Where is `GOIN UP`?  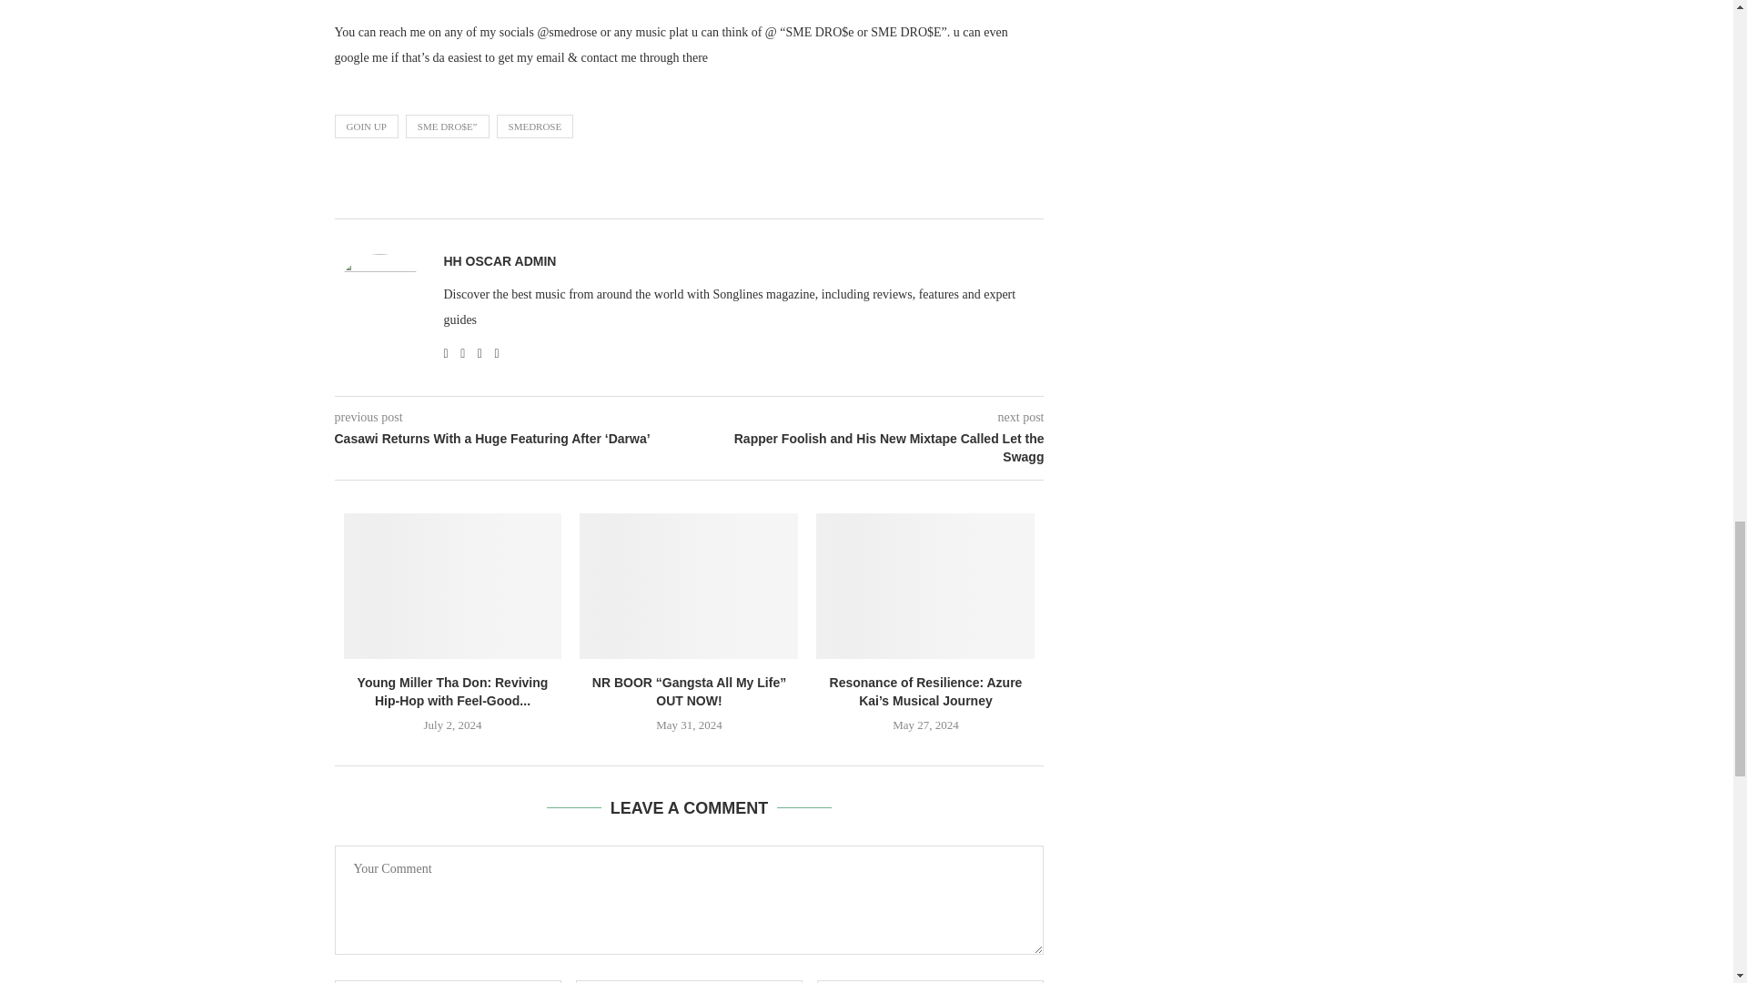
GOIN UP is located at coordinates (366, 127).